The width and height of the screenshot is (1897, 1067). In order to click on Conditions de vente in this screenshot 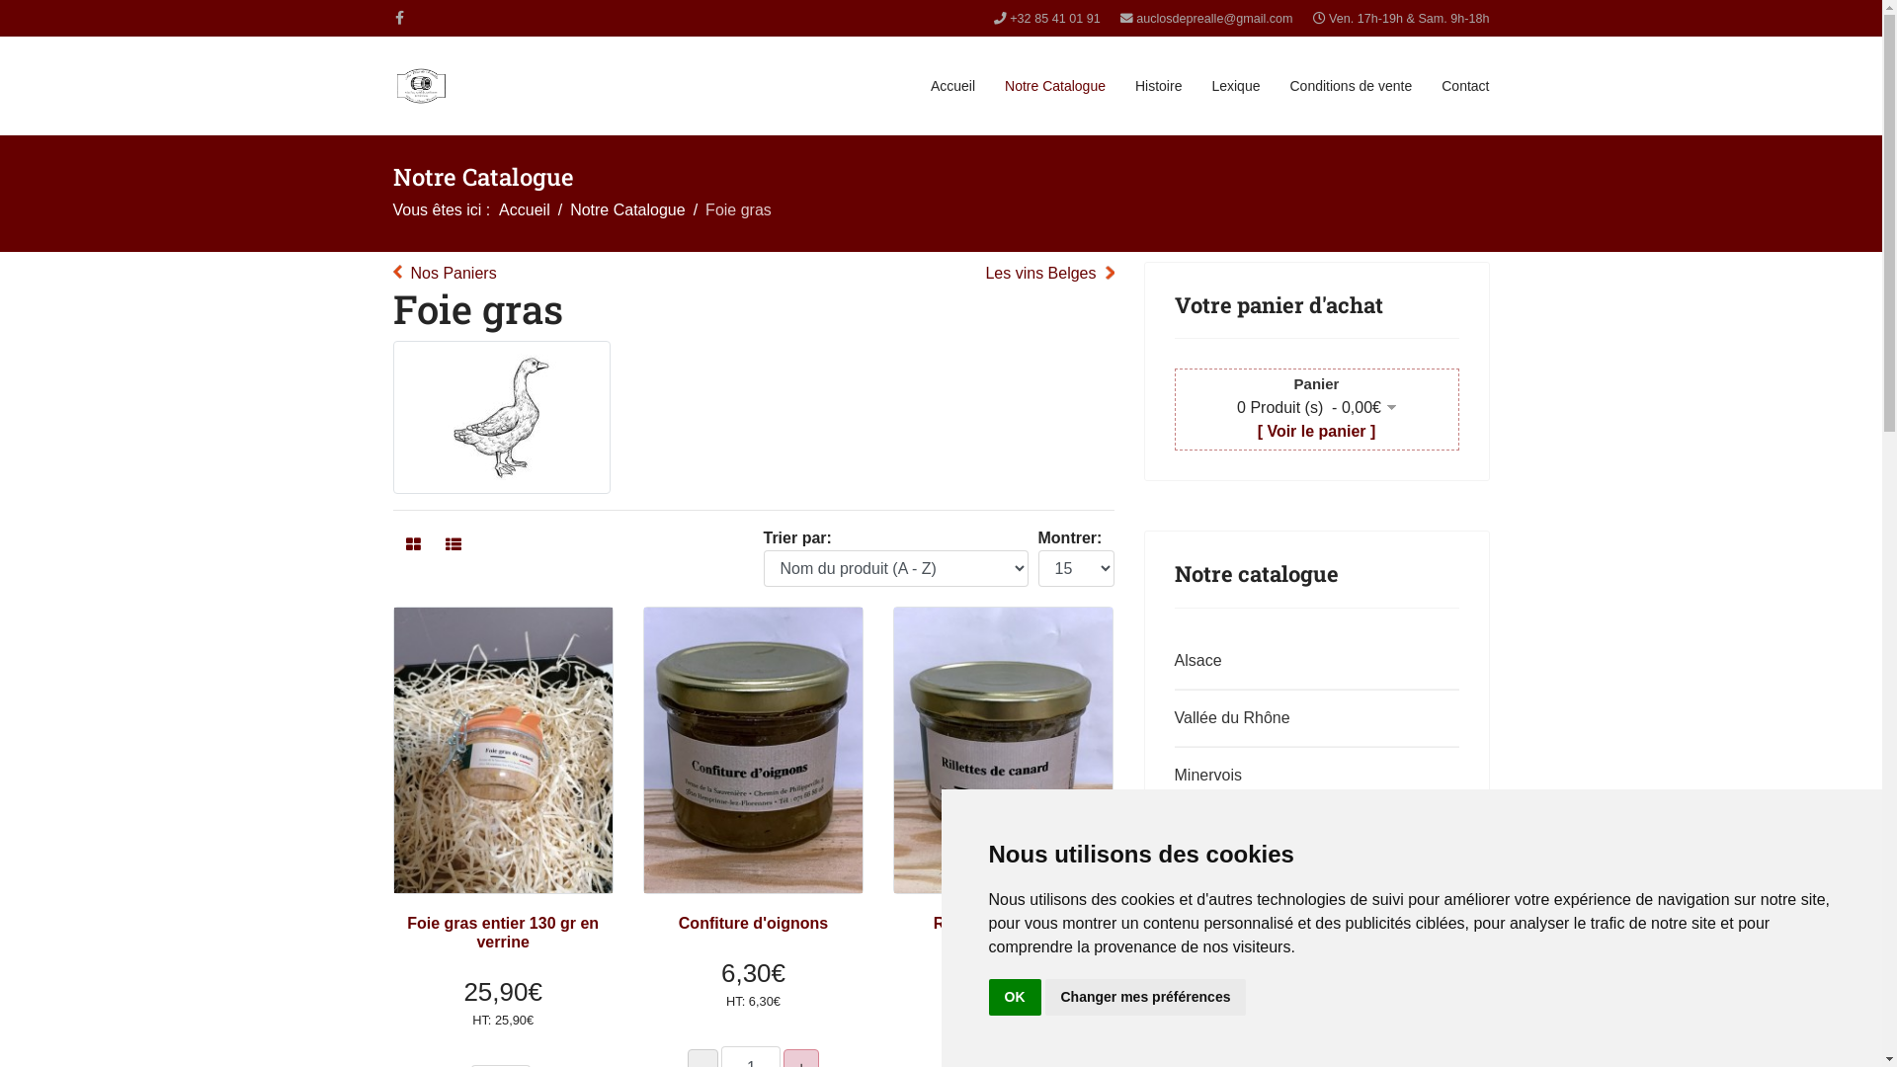, I will do `click(1351, 86)`.